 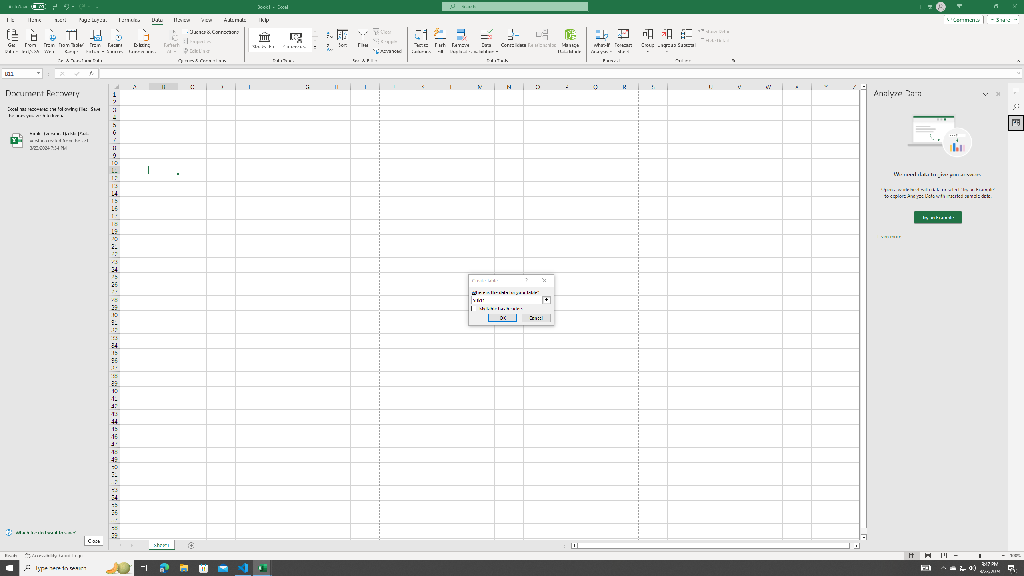 I want to click on Show Detail, so click(x=714, y=31).